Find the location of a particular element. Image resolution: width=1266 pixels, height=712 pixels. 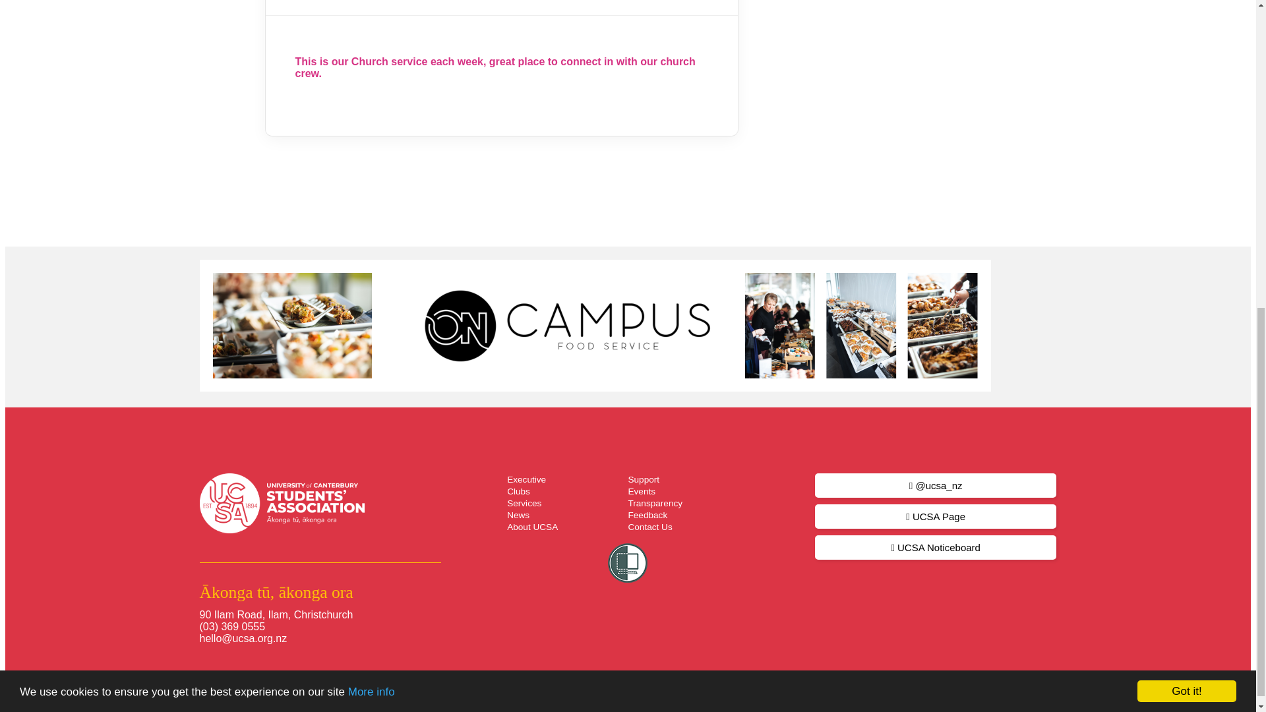

Executive is located at coordinates (526, 480).